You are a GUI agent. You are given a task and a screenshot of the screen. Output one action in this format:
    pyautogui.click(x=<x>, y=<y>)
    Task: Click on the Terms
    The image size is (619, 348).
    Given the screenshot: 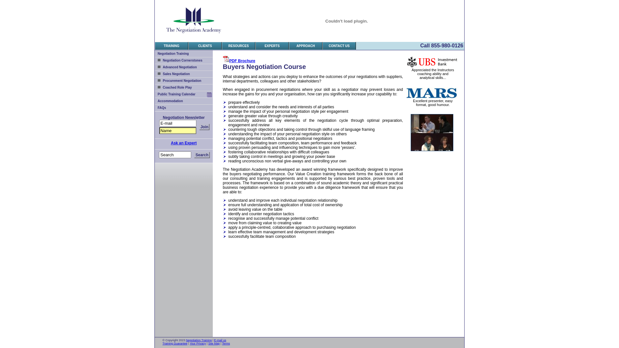 What is the action you would take?
    pyautogui.click(x=226, y=343)
    